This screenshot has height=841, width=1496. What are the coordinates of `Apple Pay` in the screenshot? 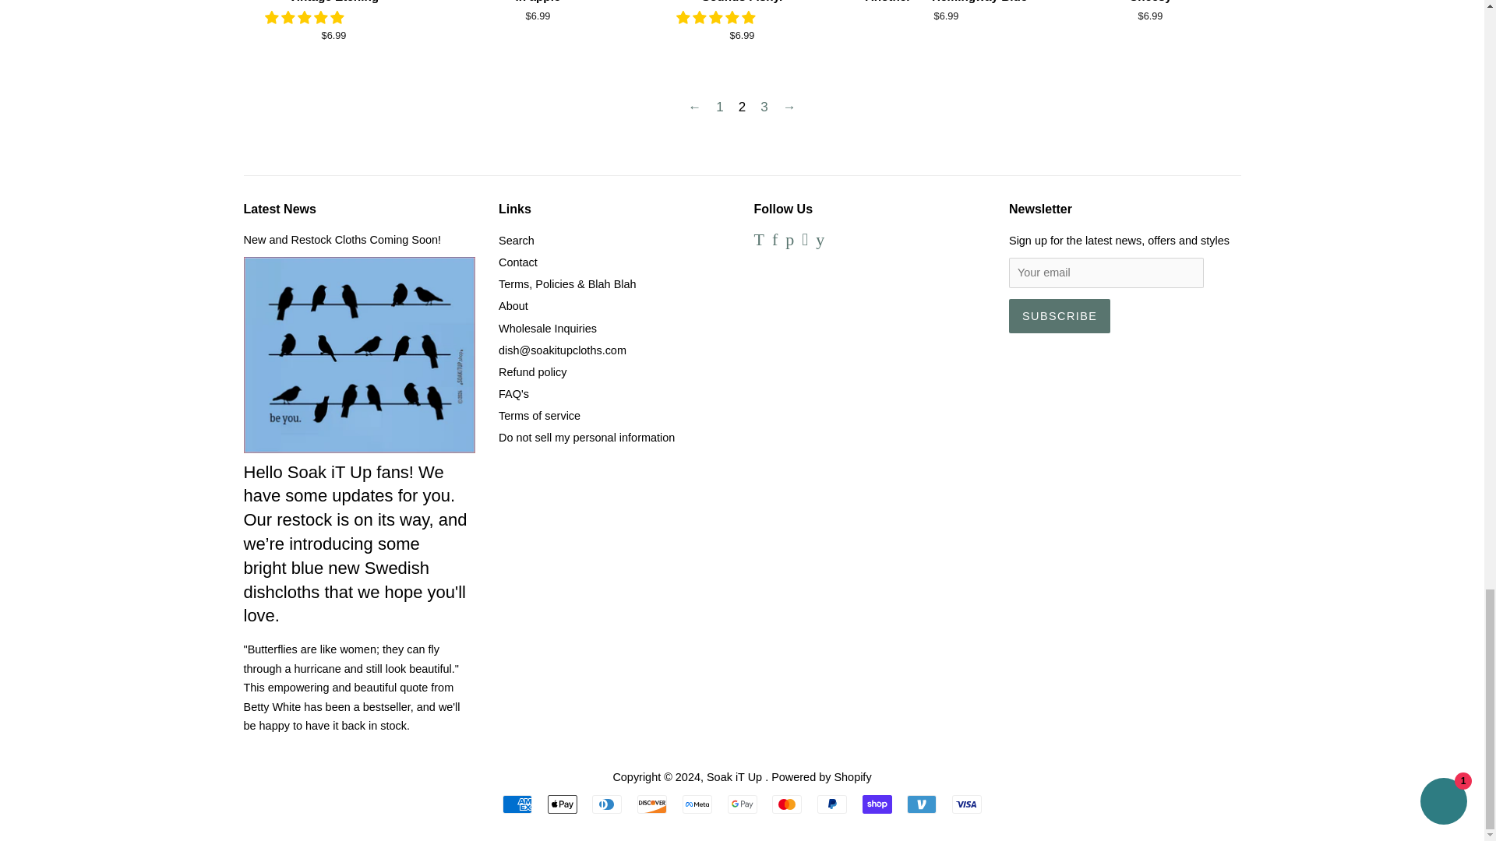 It's located at (563, 804).